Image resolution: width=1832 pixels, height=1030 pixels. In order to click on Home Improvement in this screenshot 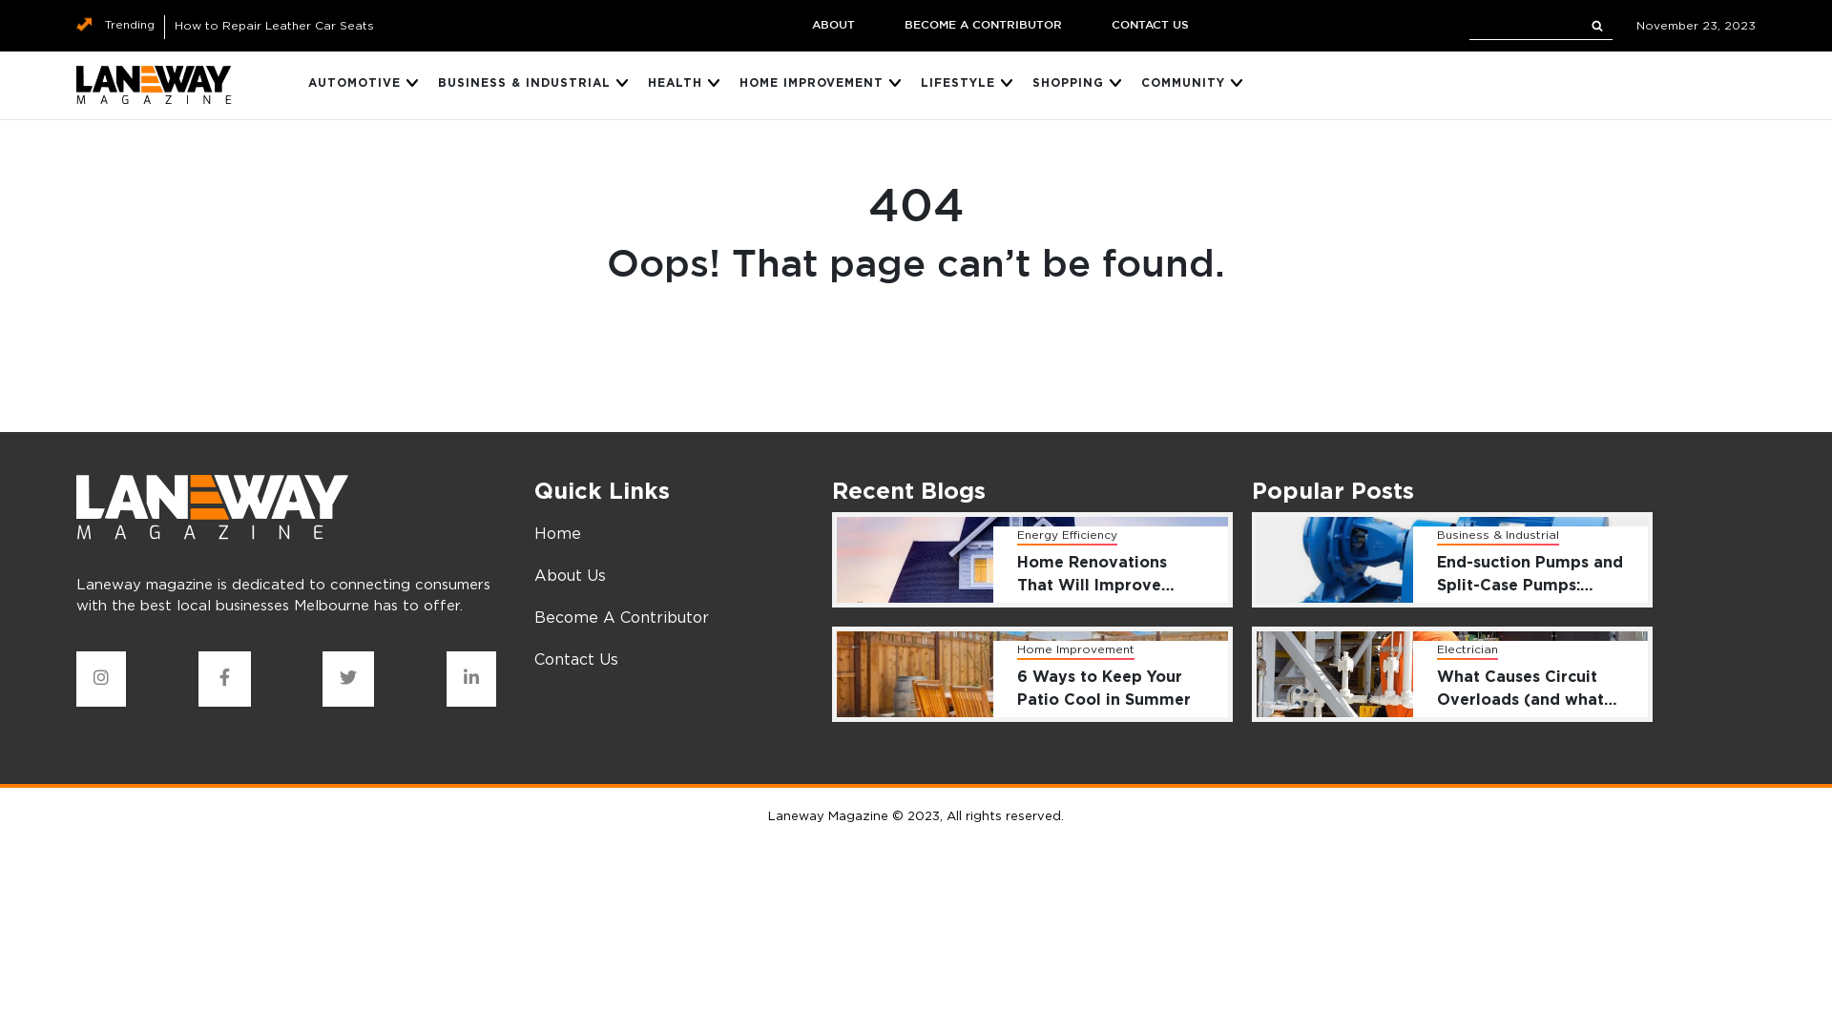, I will do `click(1076, 650)`.